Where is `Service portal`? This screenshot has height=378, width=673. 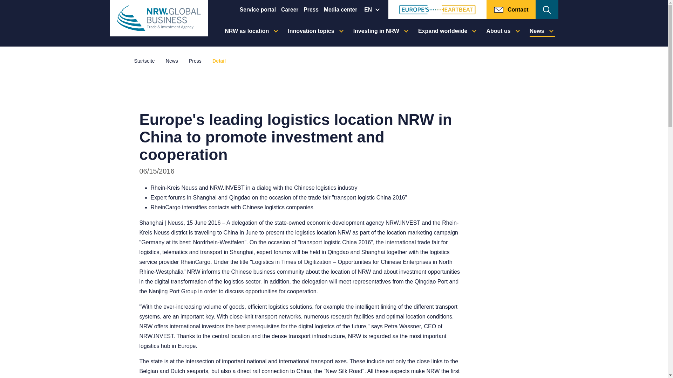 Service portal is located at coordinates (258, 9).